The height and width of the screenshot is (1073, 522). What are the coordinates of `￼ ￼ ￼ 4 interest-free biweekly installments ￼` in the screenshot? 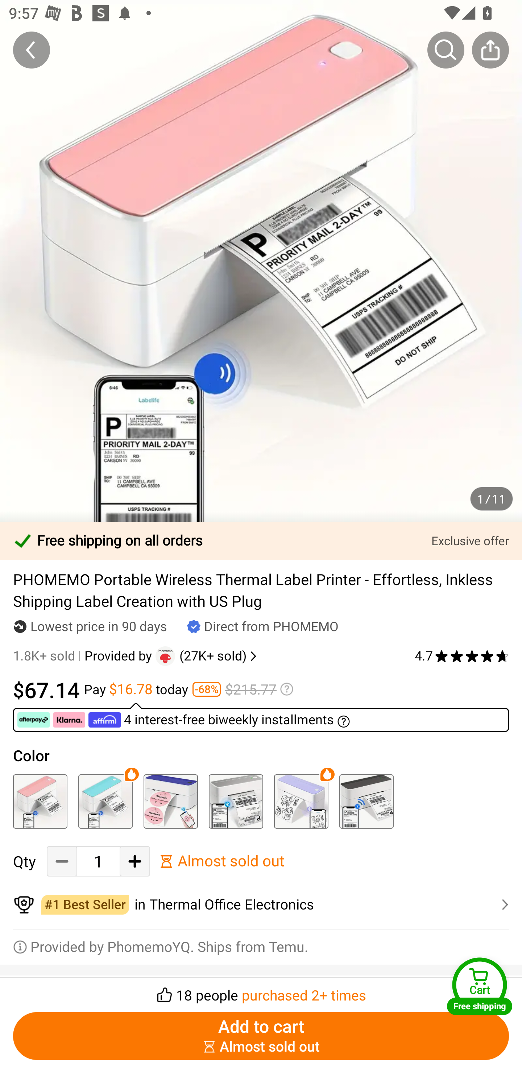 It's located at (261, 717).